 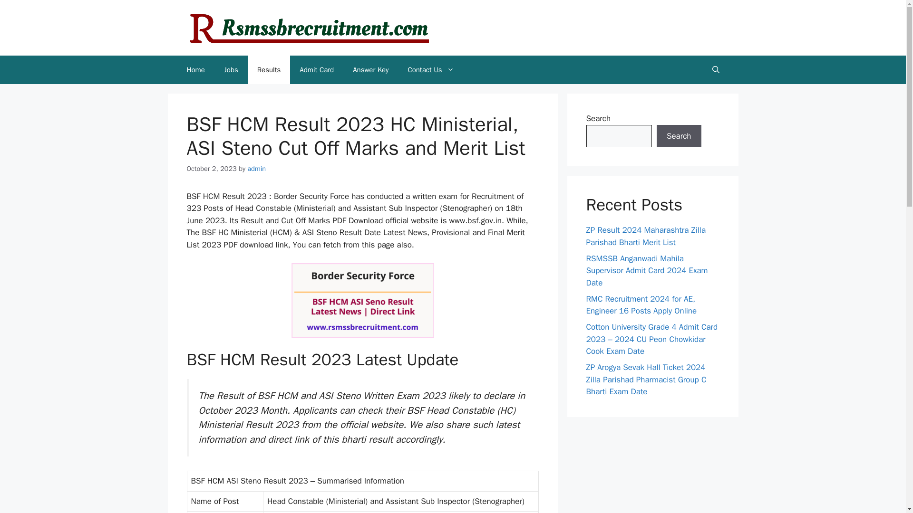 I want to click on Admit Card, so click(x=317, y=69).